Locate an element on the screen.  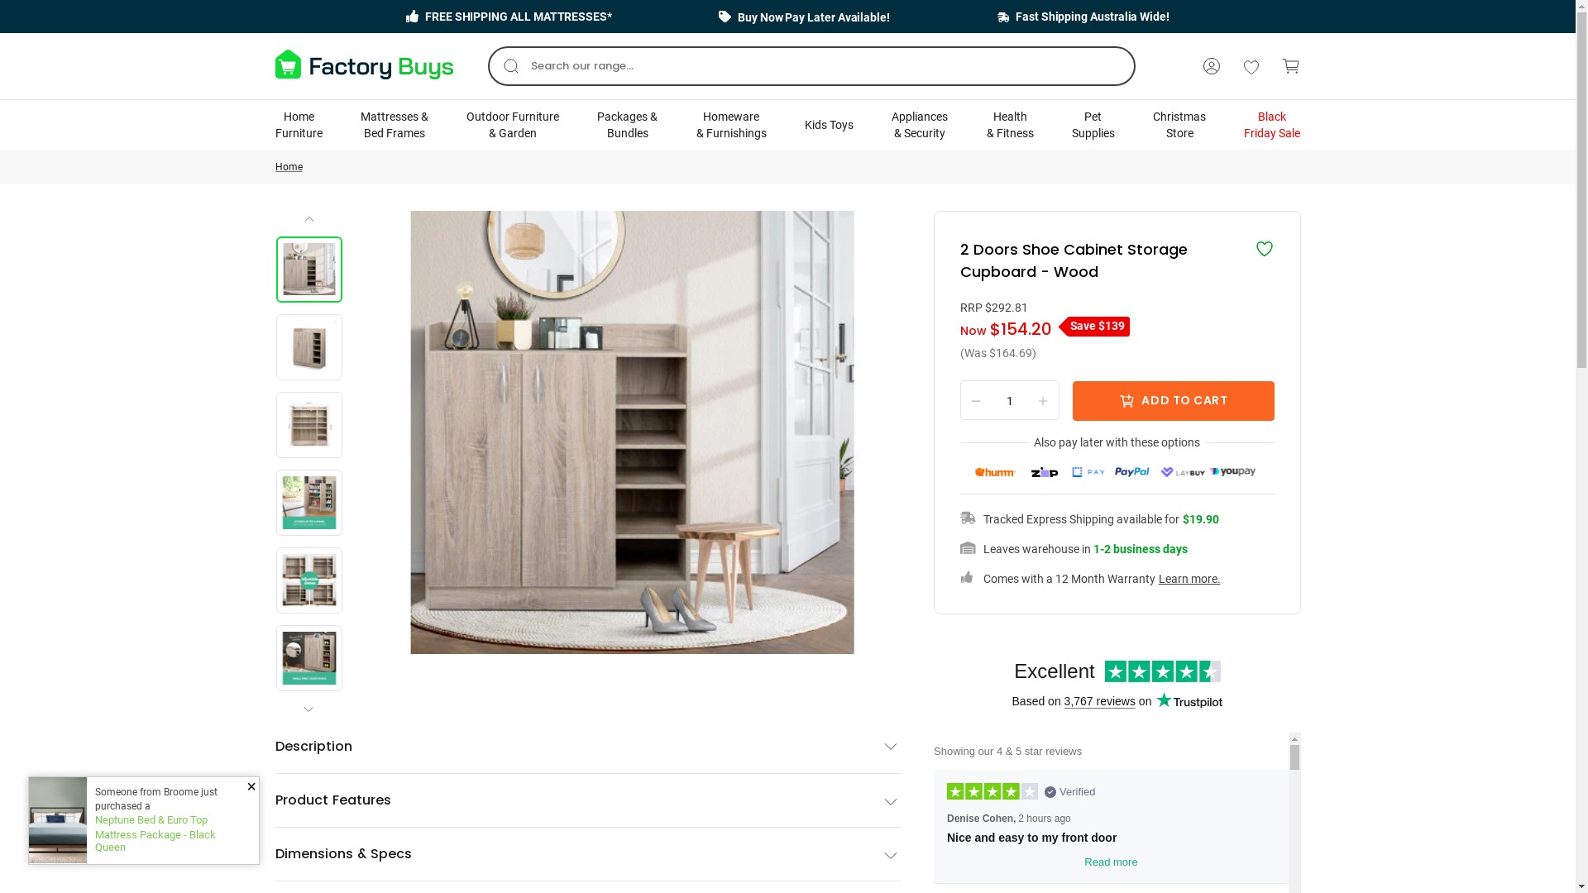
SKIP TO PRODUCT INFORMATION is located at coordinates (413, 230).